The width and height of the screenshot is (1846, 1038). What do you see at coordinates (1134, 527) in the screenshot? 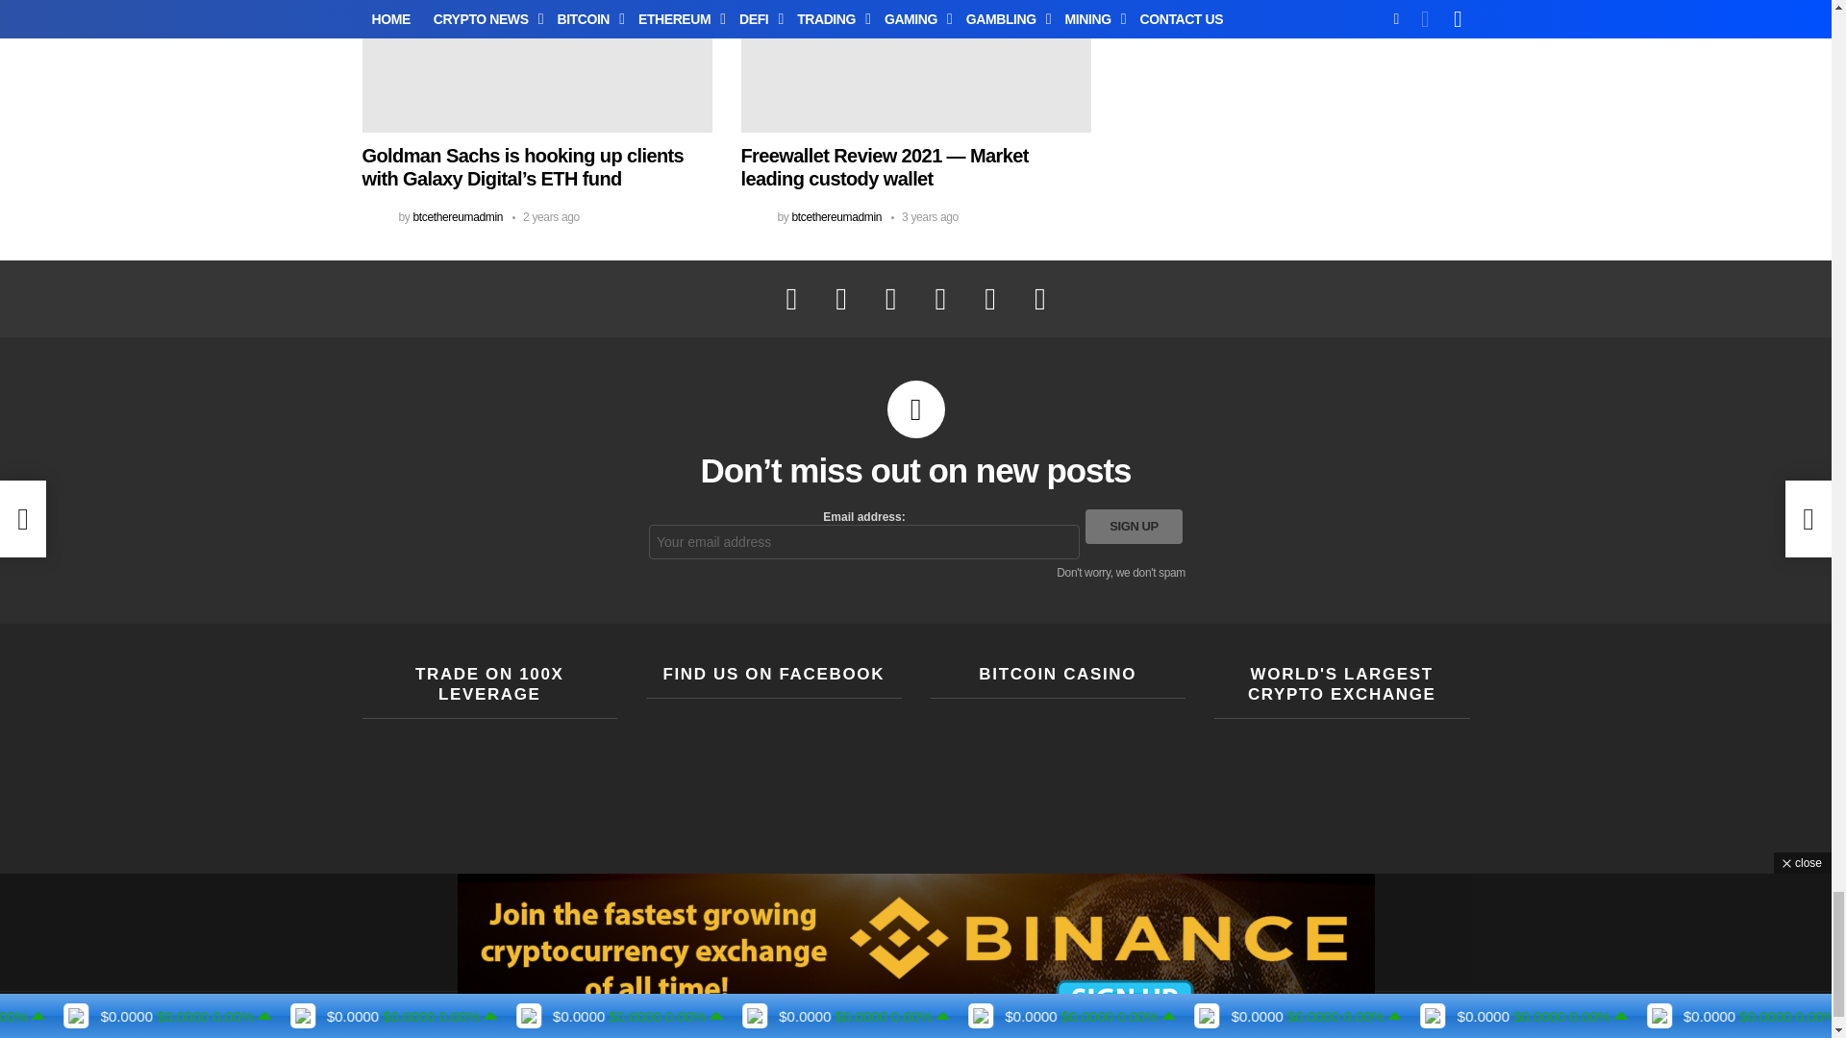
I see `Sign up` at bounding box center [1134, 527].